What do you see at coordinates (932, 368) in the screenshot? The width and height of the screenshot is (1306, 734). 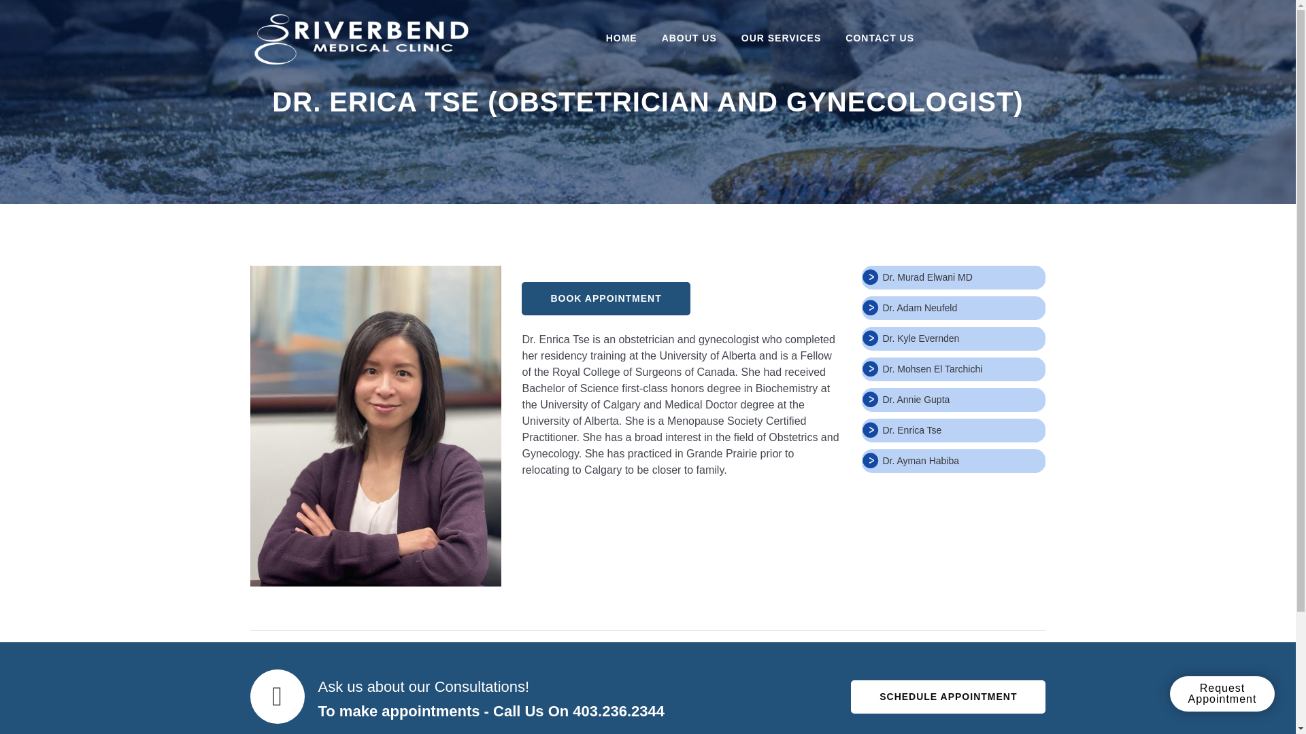 I see `Dr. Mohsen El Tarchichi` at bounding box center [932, 368].